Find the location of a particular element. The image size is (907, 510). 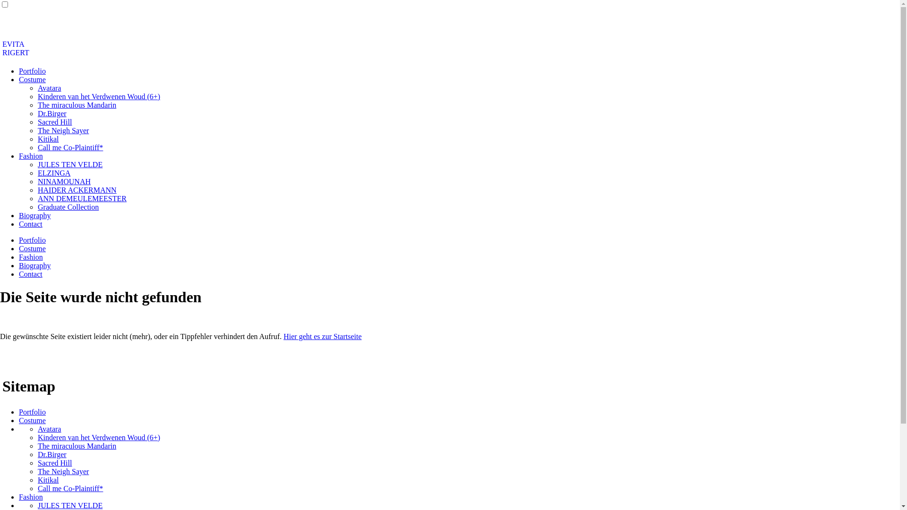

Avatara is located at coordinates (49, 429).